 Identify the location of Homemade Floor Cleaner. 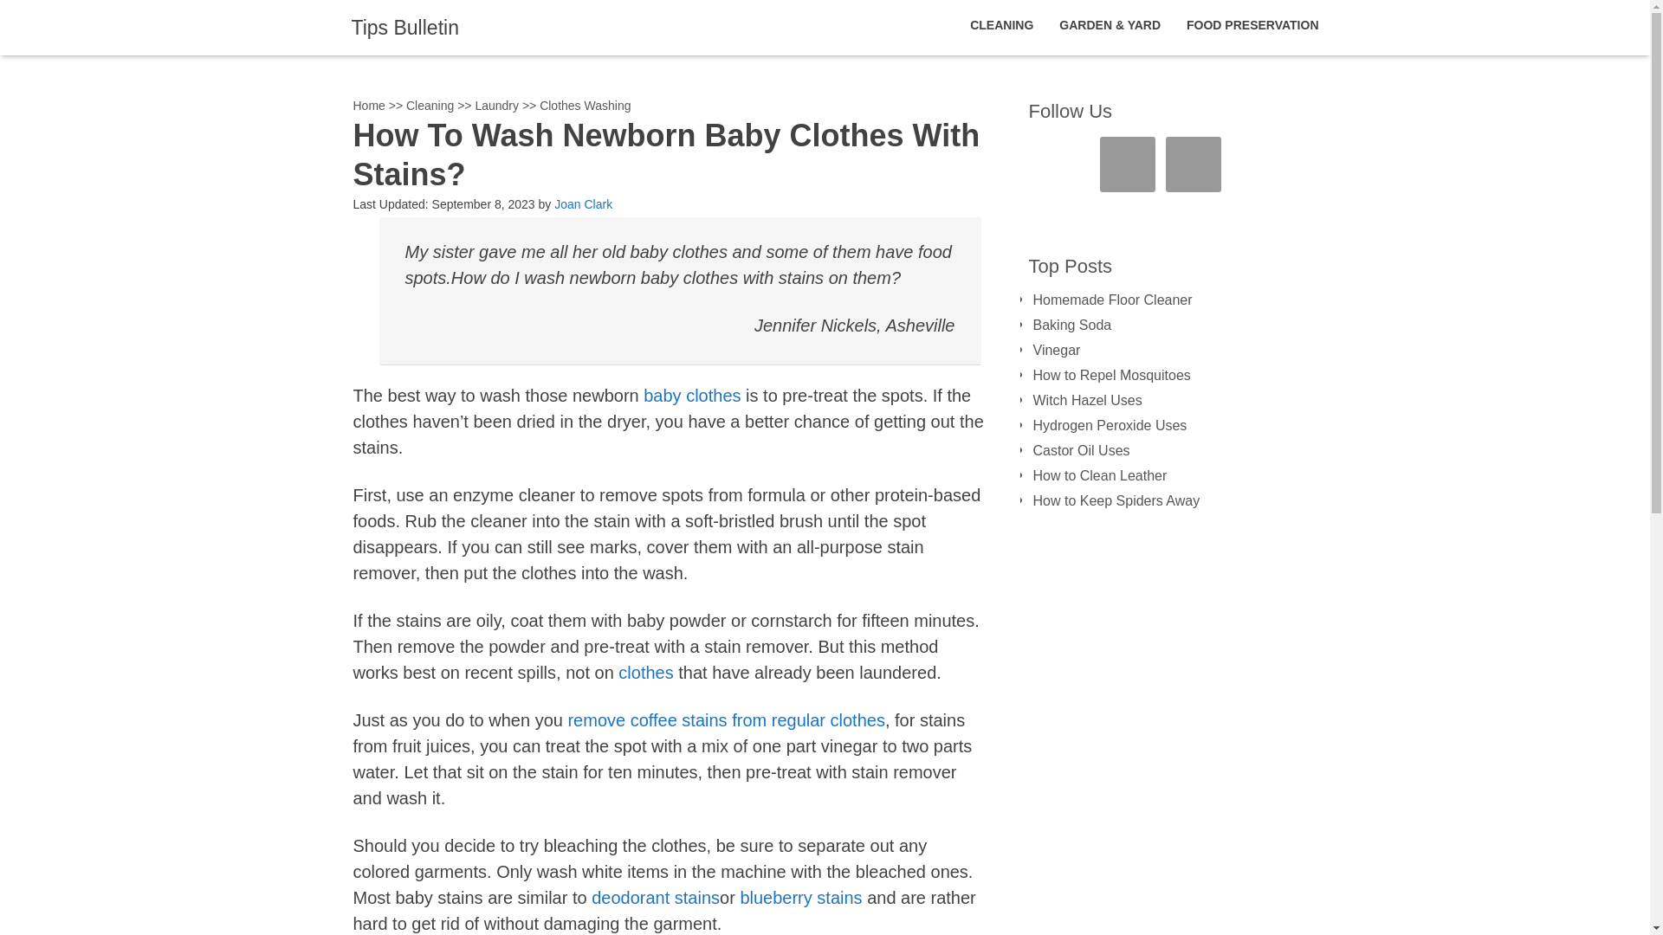
(1112, 300).